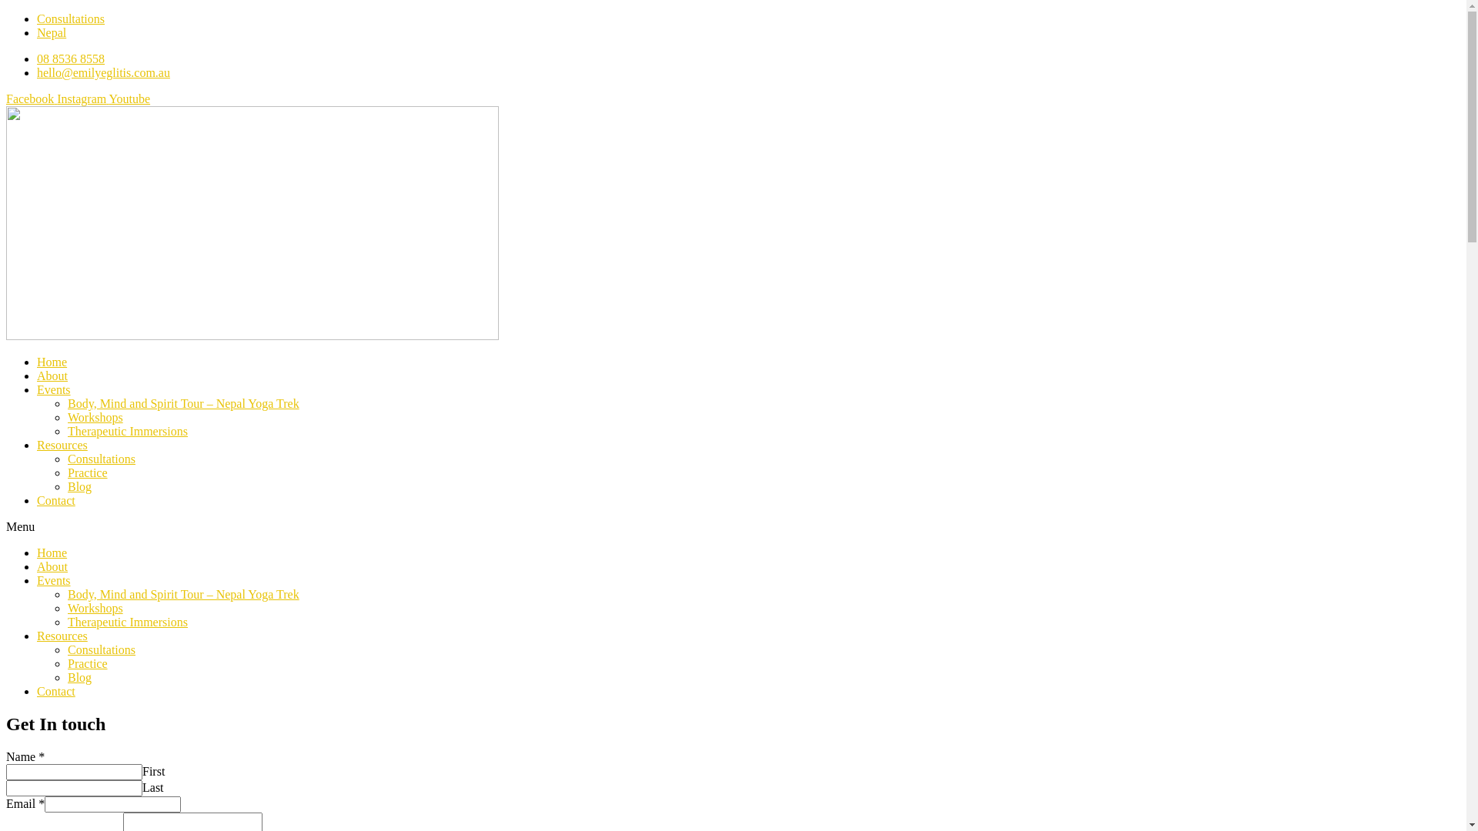 The height and width of the screenshot is (831, 1478). I want to click on Youtube, so click(130, 98).